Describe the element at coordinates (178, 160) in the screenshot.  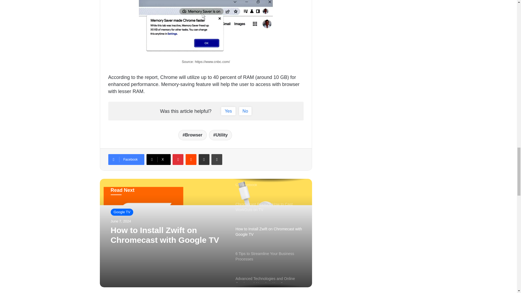
I see `Pinterest` at that location.